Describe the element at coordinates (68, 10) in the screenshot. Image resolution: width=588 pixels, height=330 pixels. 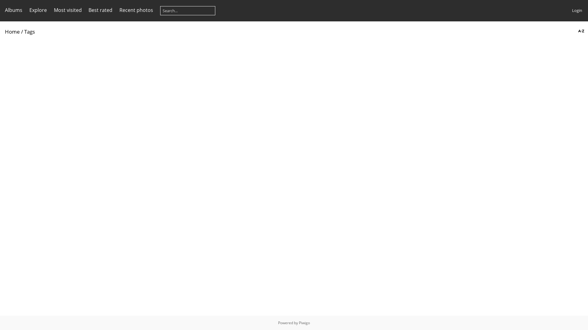
I see `Most visited` at that location.